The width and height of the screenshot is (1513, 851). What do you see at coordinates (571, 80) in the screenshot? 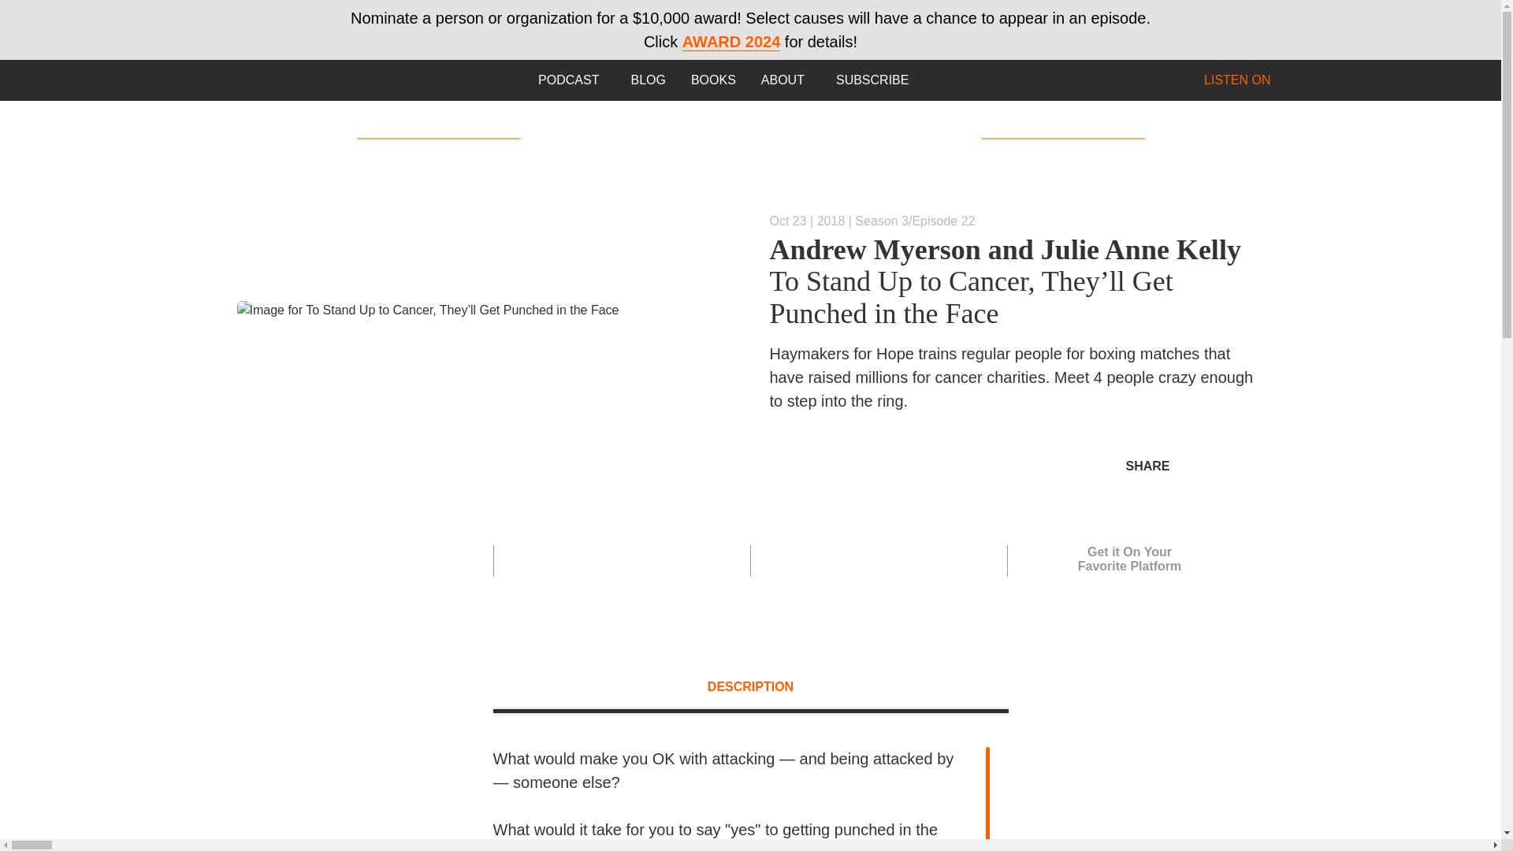
I see `PODCAST` at bounding box center [571, 80].